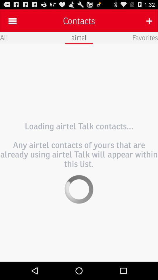 The width and height of the screenshot is (158, 280). I want to click on choose the item to the left of the airtel item, so click(4, 37).